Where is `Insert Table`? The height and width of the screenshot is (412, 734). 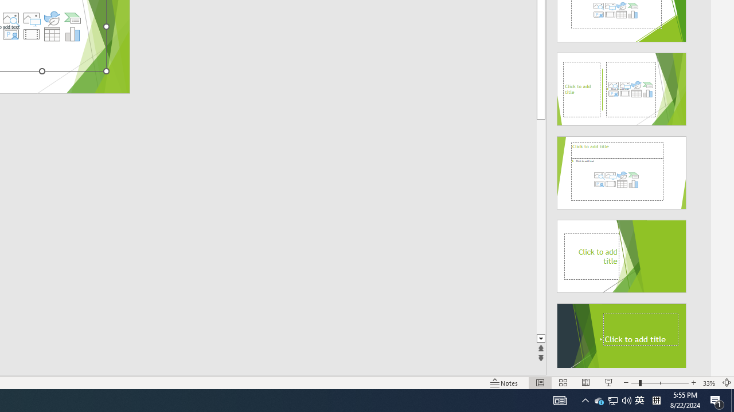 Insert Table is located at coordinates (52, 34).